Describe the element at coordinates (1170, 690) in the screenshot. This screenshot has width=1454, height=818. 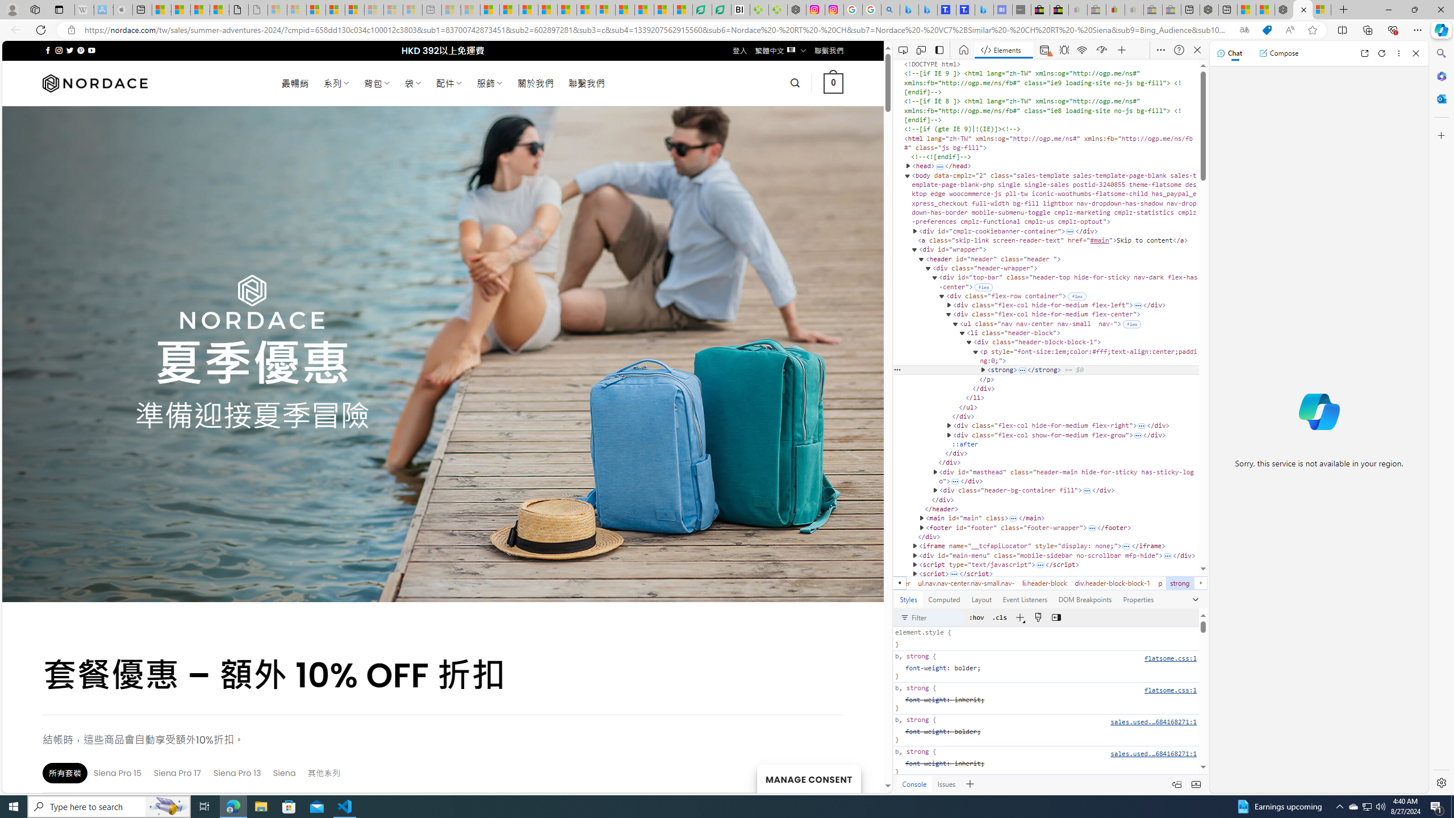
I see `flatsome.css:1` at that location.